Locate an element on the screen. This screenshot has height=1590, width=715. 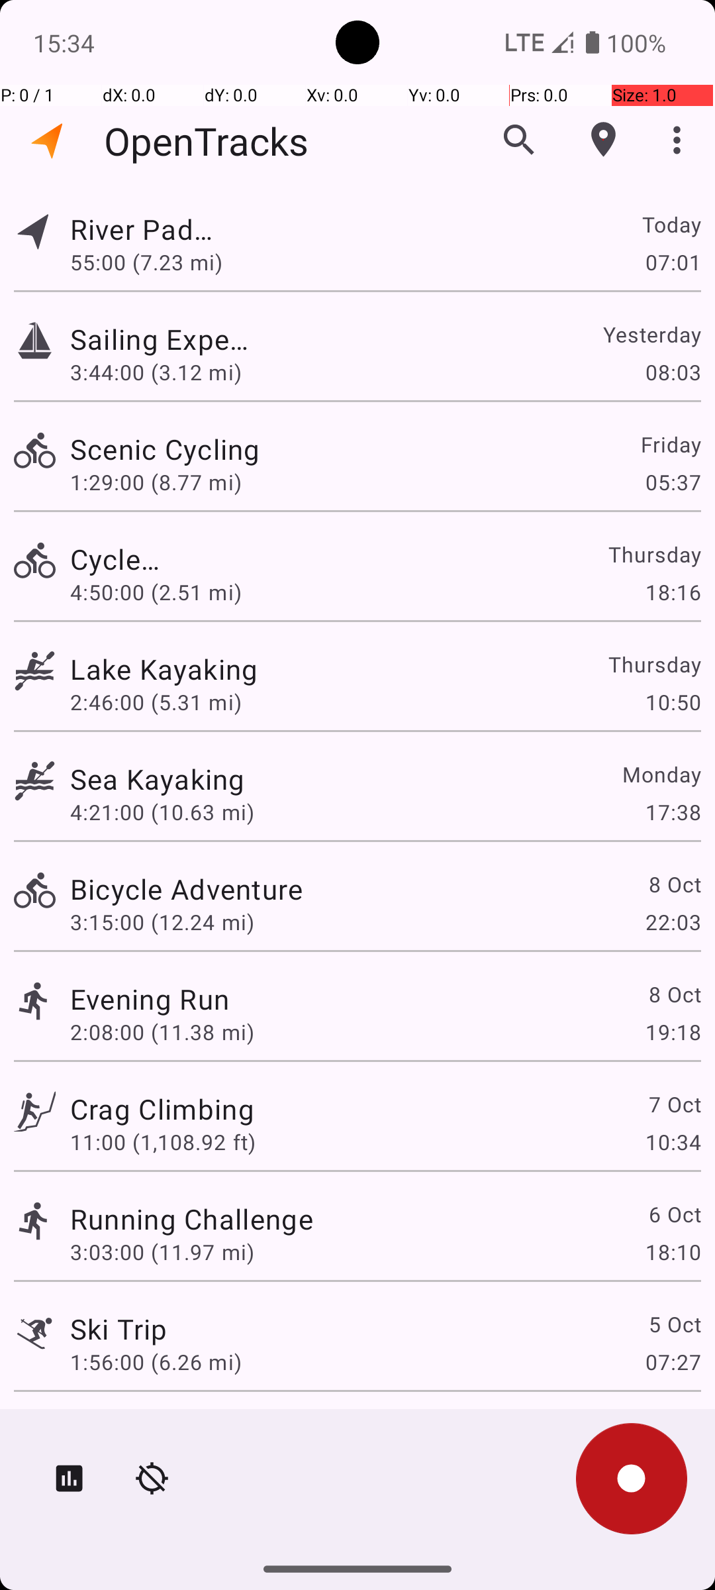
17:38 is located at coordinates (673, 812).